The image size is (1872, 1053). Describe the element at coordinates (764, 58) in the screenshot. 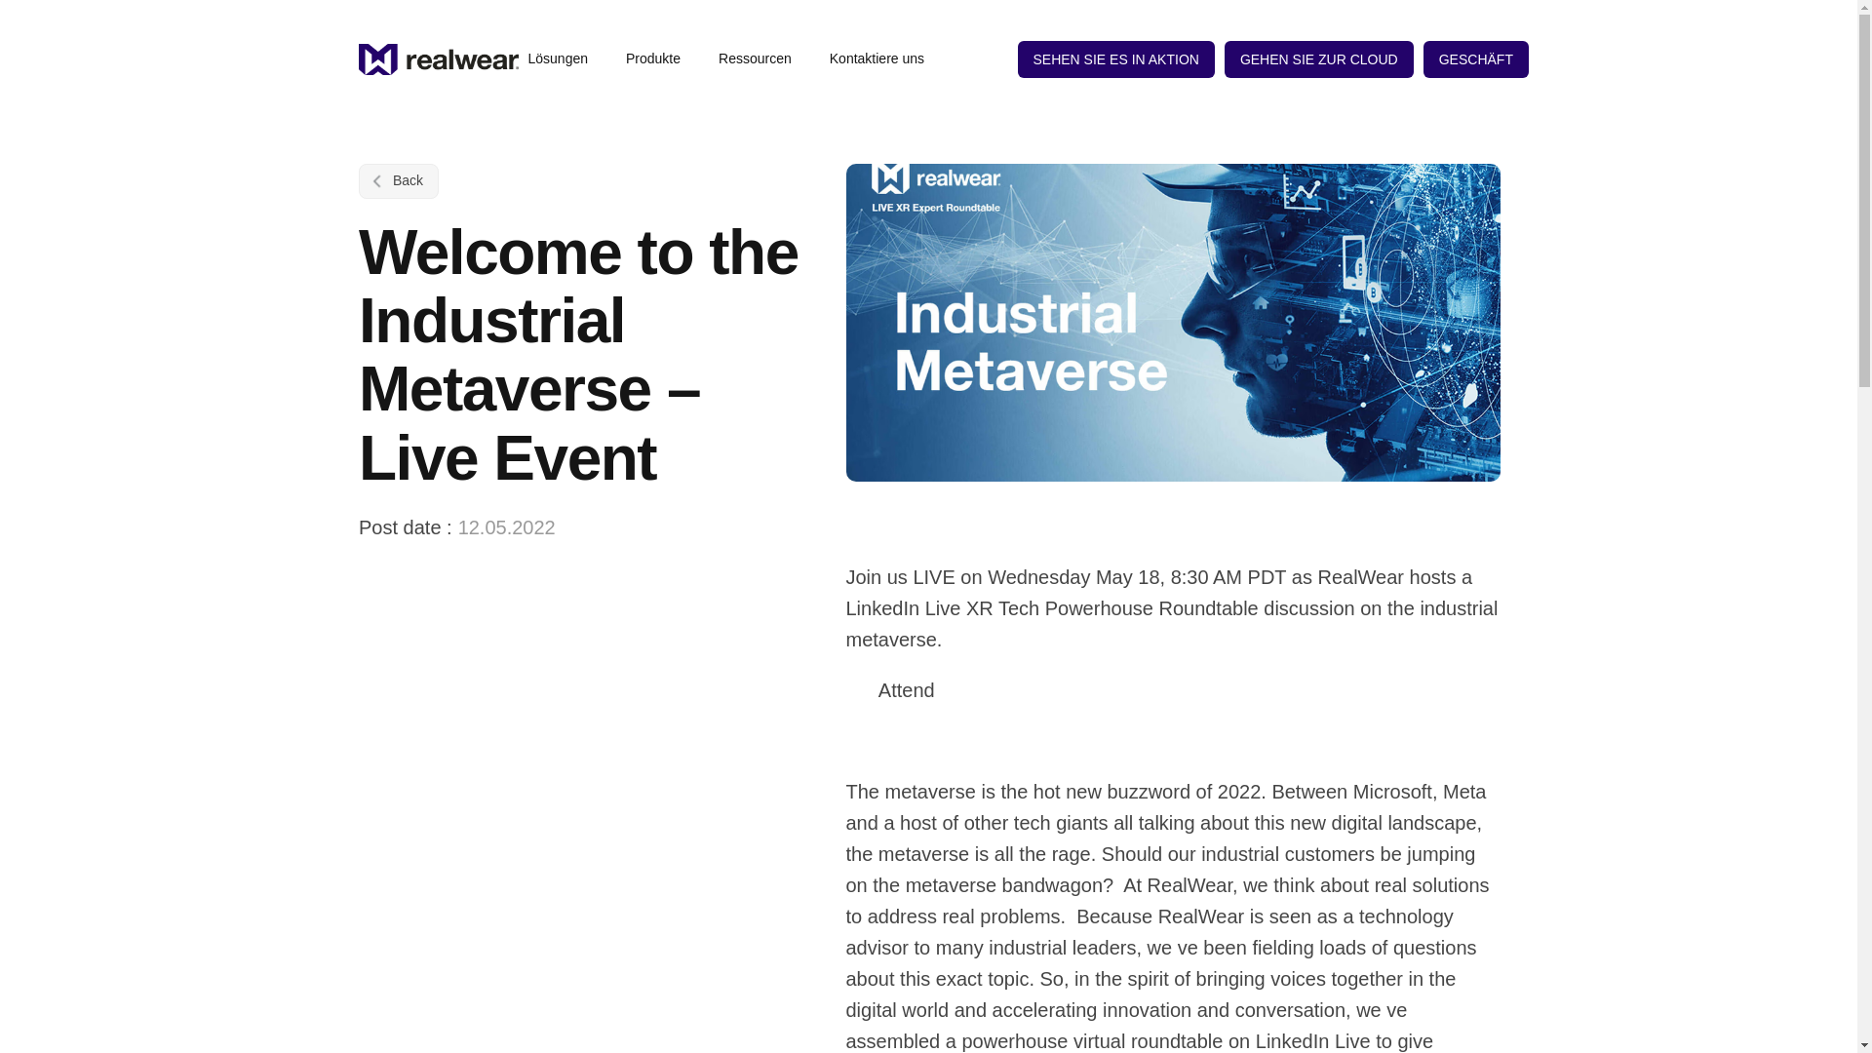

I see `Ressourcen` at that location.